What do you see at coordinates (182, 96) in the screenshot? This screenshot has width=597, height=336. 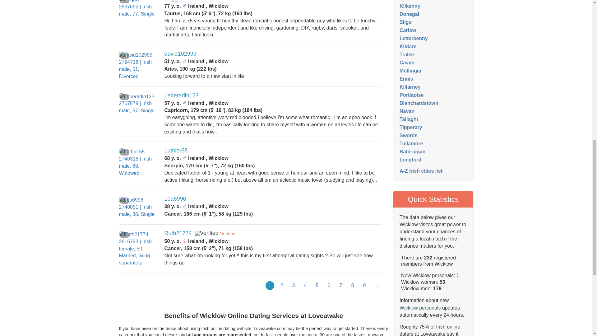 I see `Leberadin123` at bounding box center [182, 96].